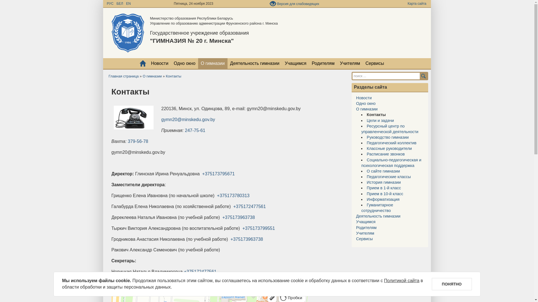 The image size is (538, 302). Describe the element at coordinates (200, 272) in the screenshot. I see `+375172477561` at that location.